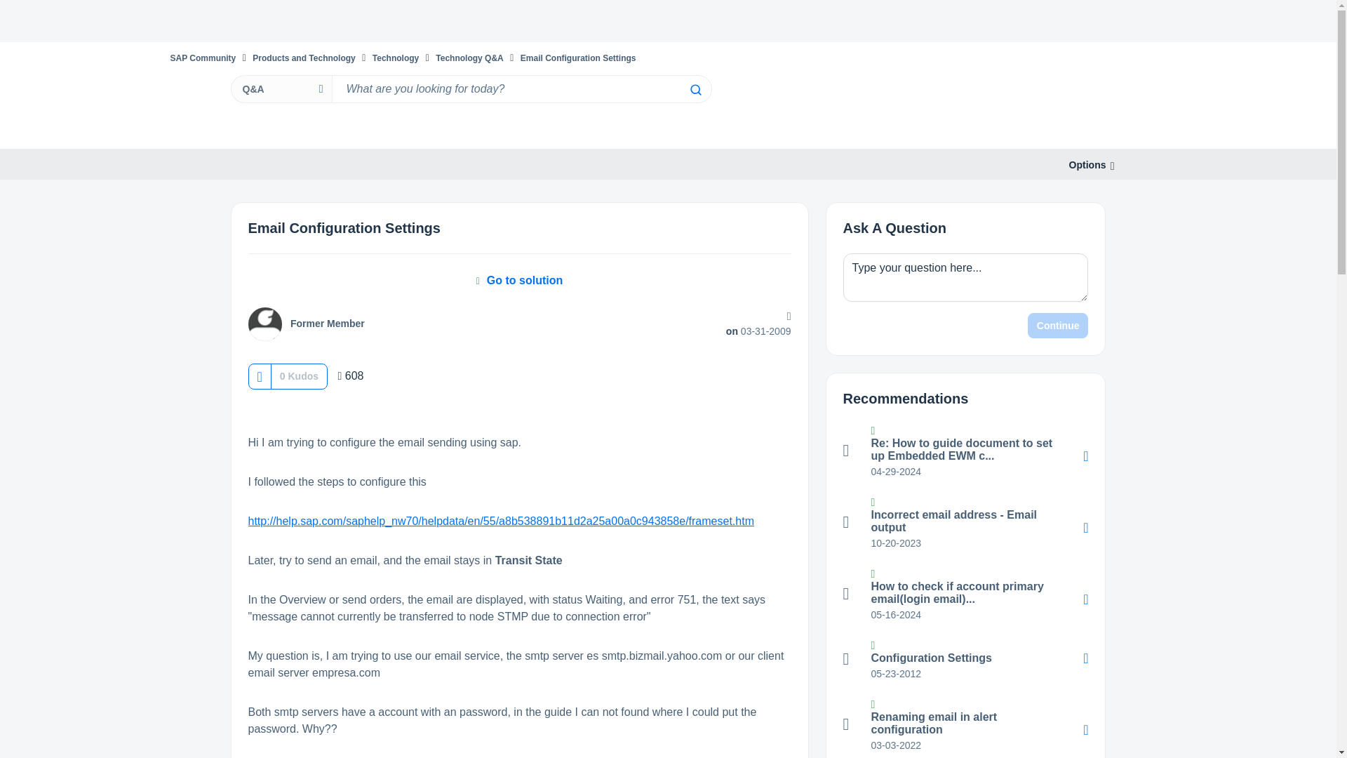 The image size is (1347, 758). Describe the element at coordinates (695, 90) in the screenshot. I see `Search` at that location.